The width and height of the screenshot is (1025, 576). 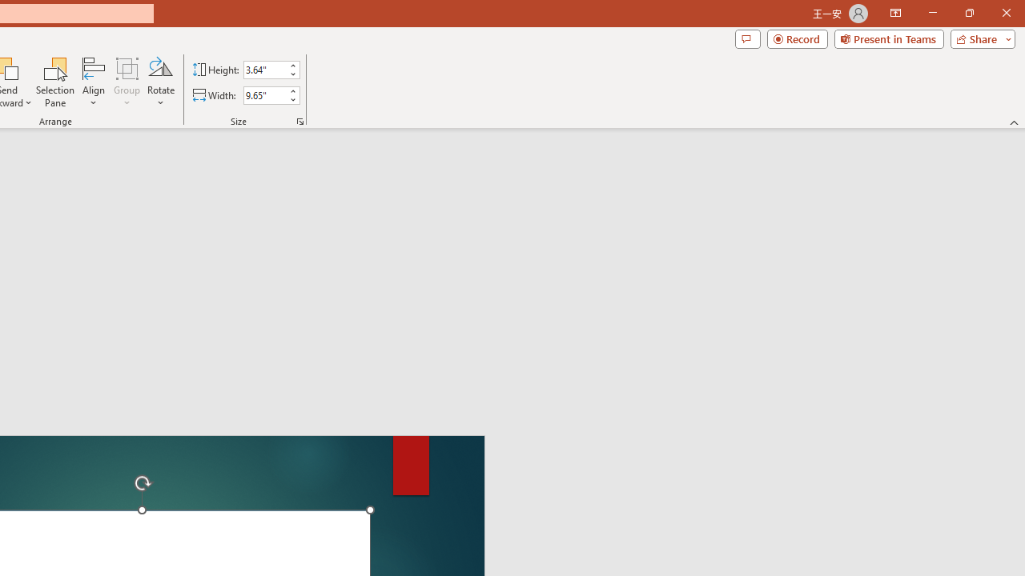 What do you see at coordinates (299, 122) in the screenshot?
I see `Size and Position...` at bounding box center [299, 122].